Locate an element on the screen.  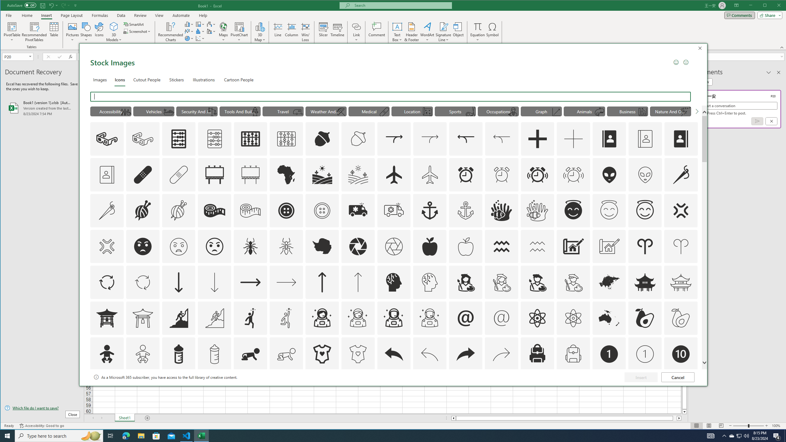
AutomationID: Icons_Badge6 is located at coordinates (99, 79).